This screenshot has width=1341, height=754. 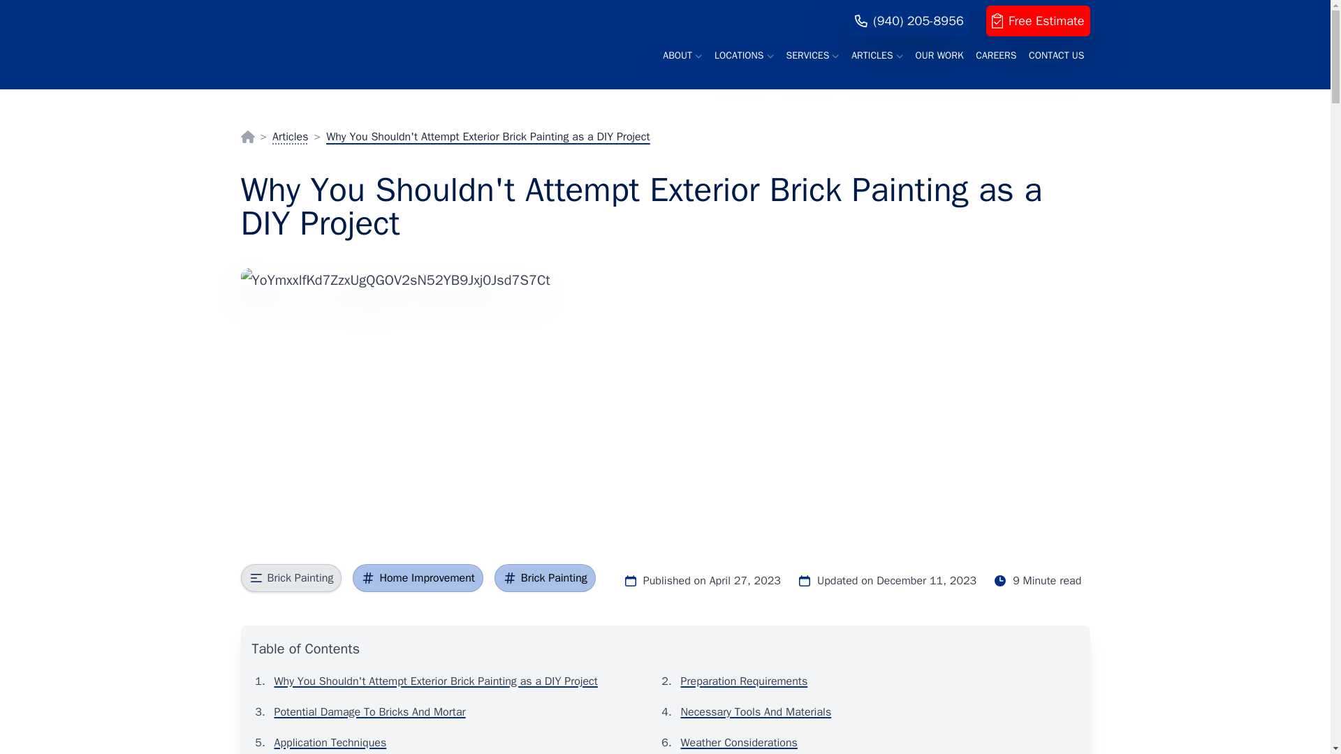 What do you see at coordinates (1038, 20) in the screenshot?
I see `Free Estimate` at bounding box center [1038, 20].